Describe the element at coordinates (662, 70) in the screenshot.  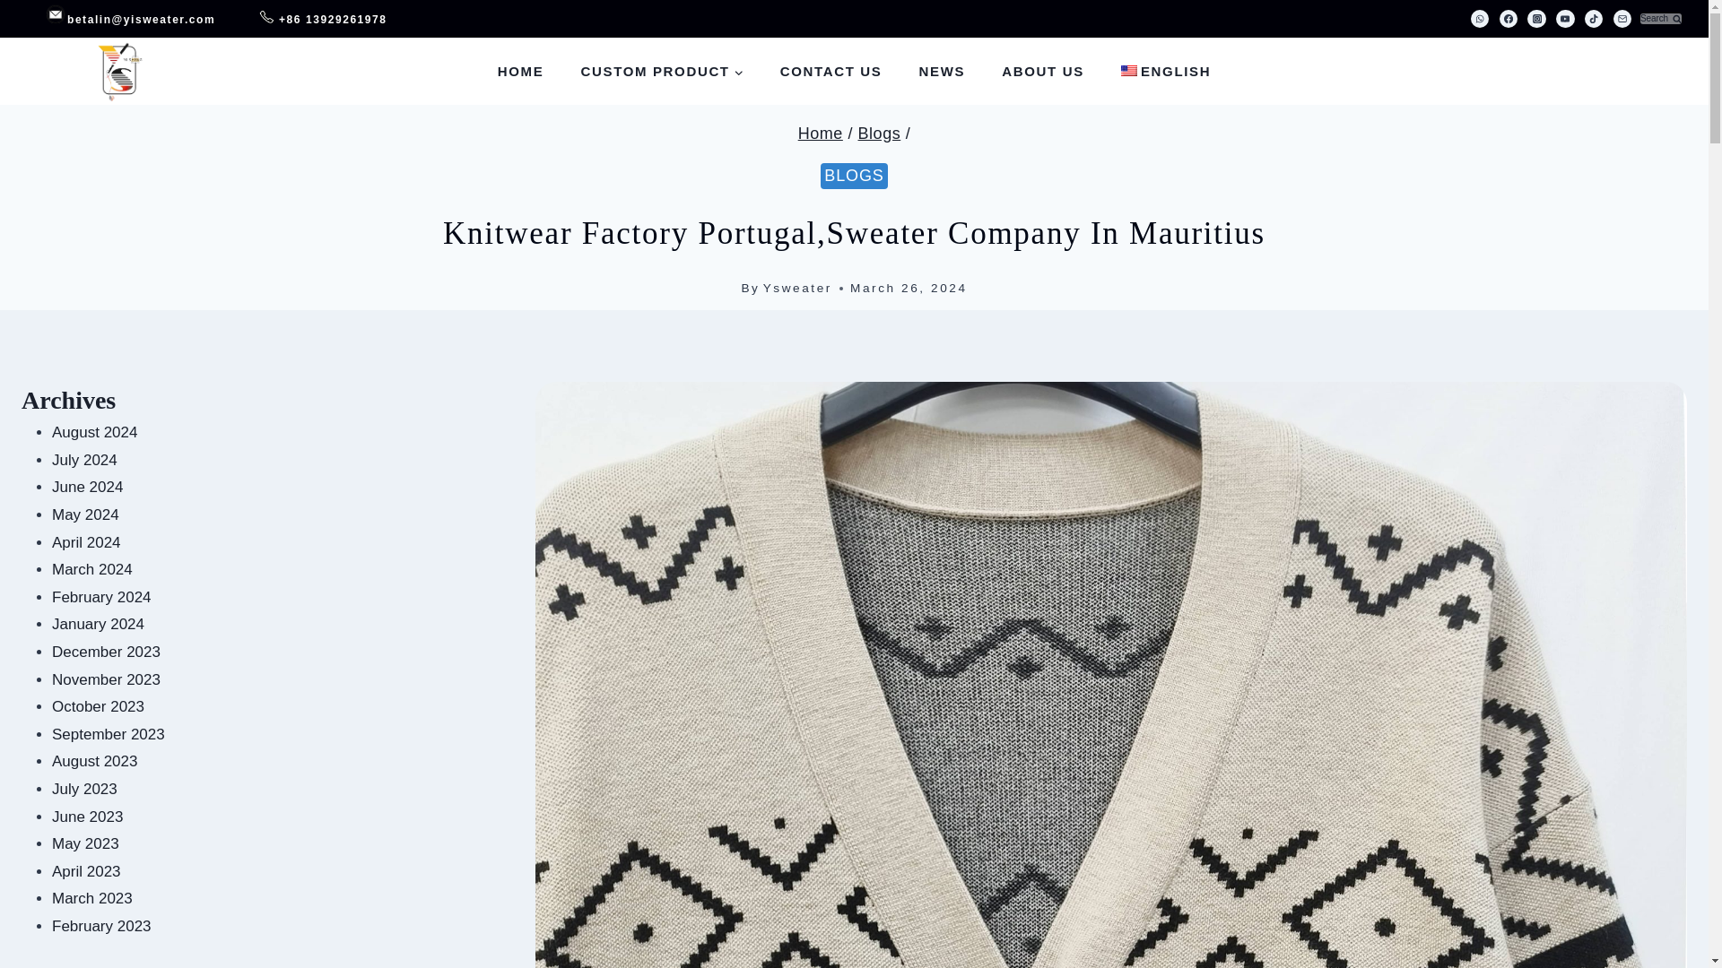
I see `CUSTOM PRODUCT` at that location.